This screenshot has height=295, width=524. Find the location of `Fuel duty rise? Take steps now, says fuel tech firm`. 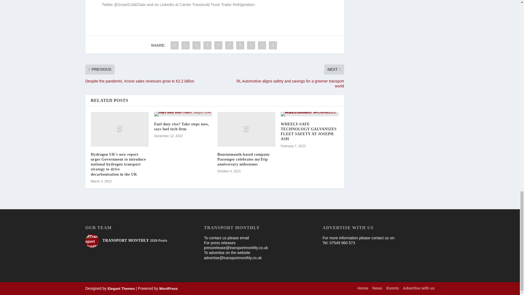

Fuel duty rise? Take steps now, says fuel tech firm is located at coordinates (181, 126).